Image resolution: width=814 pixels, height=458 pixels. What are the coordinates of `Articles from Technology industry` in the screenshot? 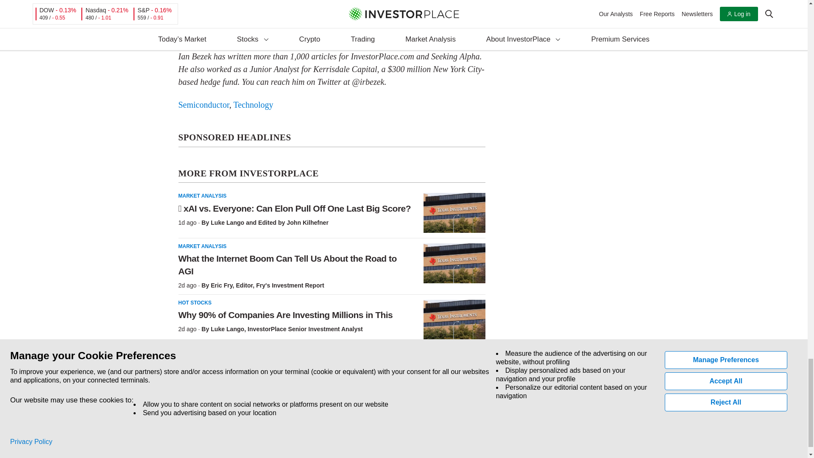 It's located at (253, 105).